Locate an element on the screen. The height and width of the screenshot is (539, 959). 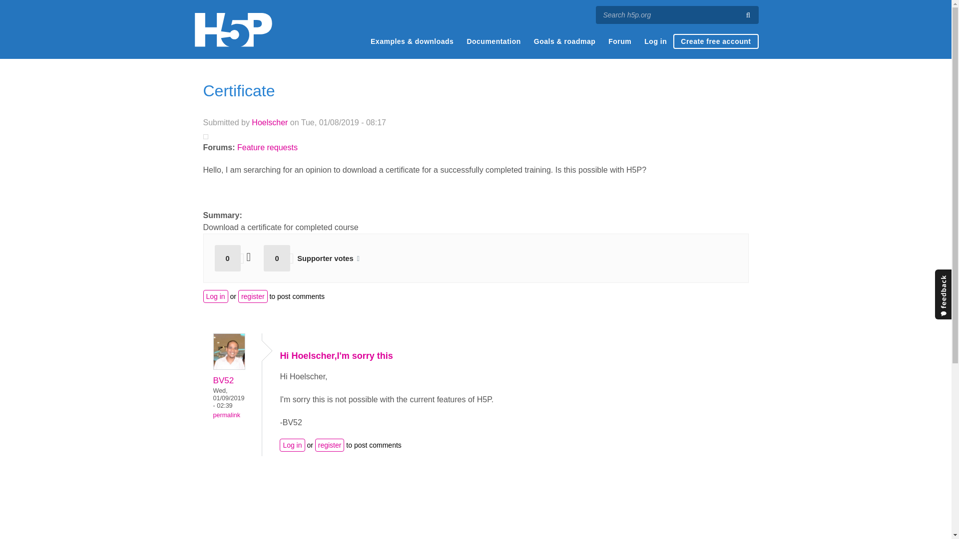
Hi Hoelscher,I'm sorry this is located at coordinates (336, 355).